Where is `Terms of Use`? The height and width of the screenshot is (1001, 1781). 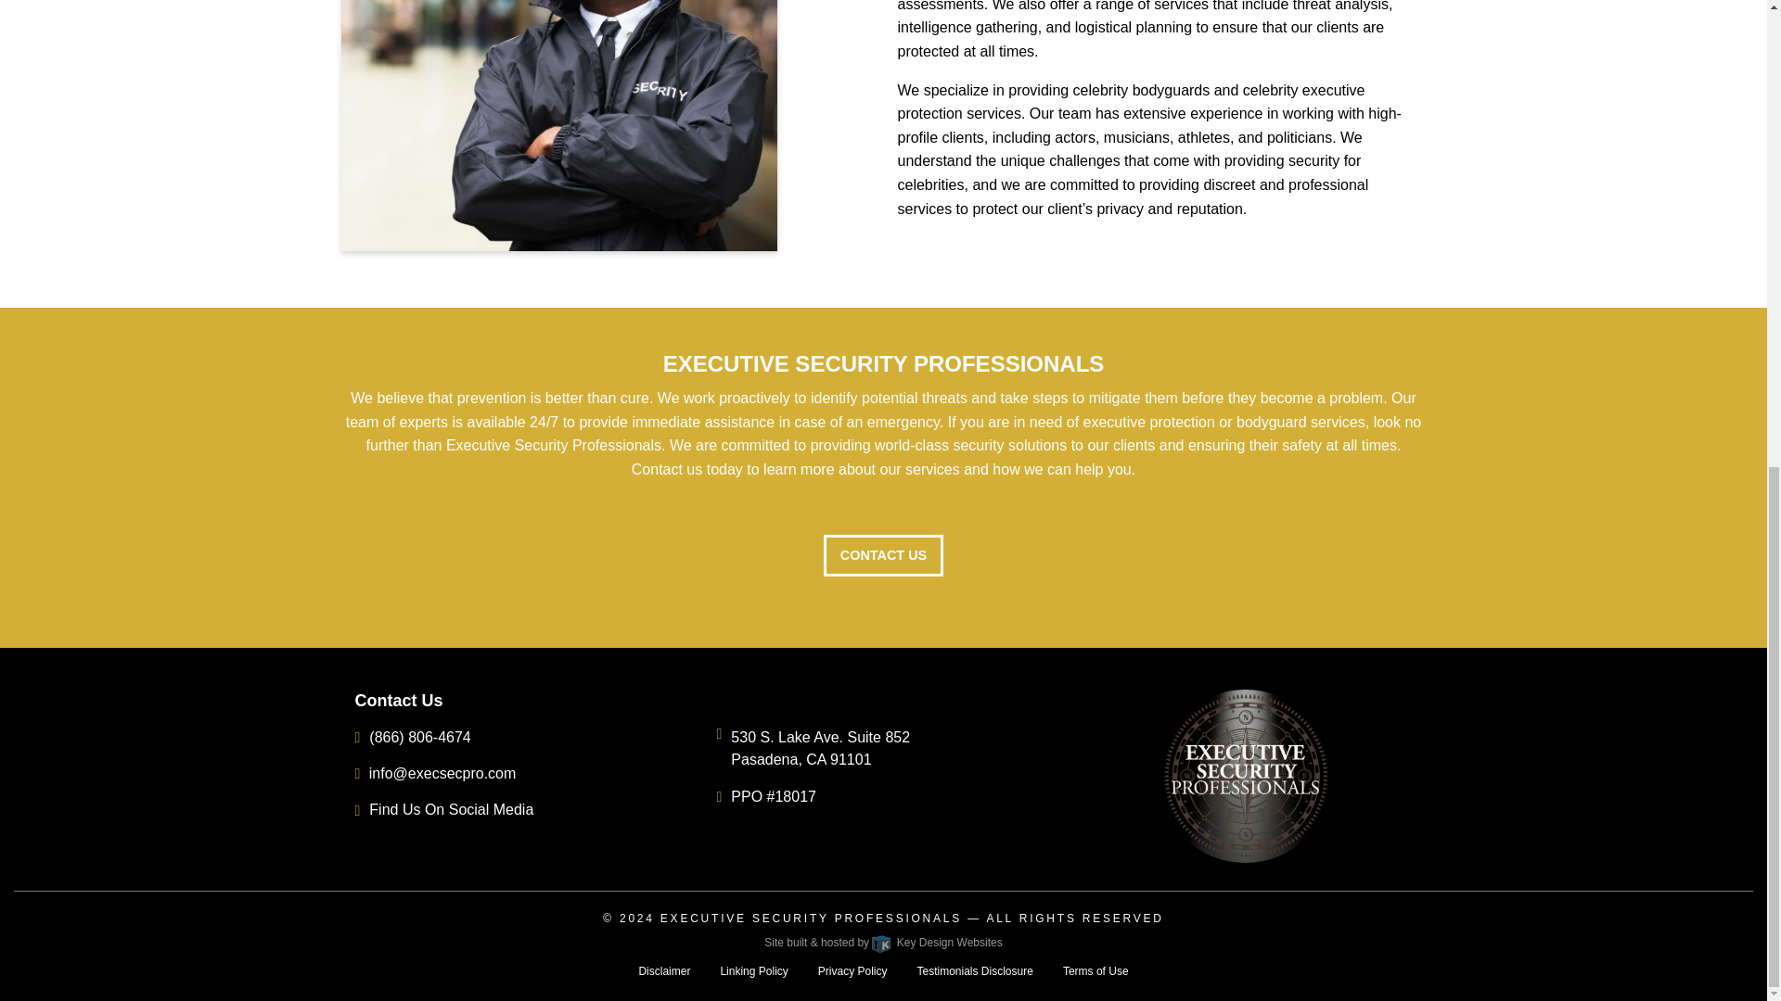 Terms of Use is located at coordinates (1096, 971).